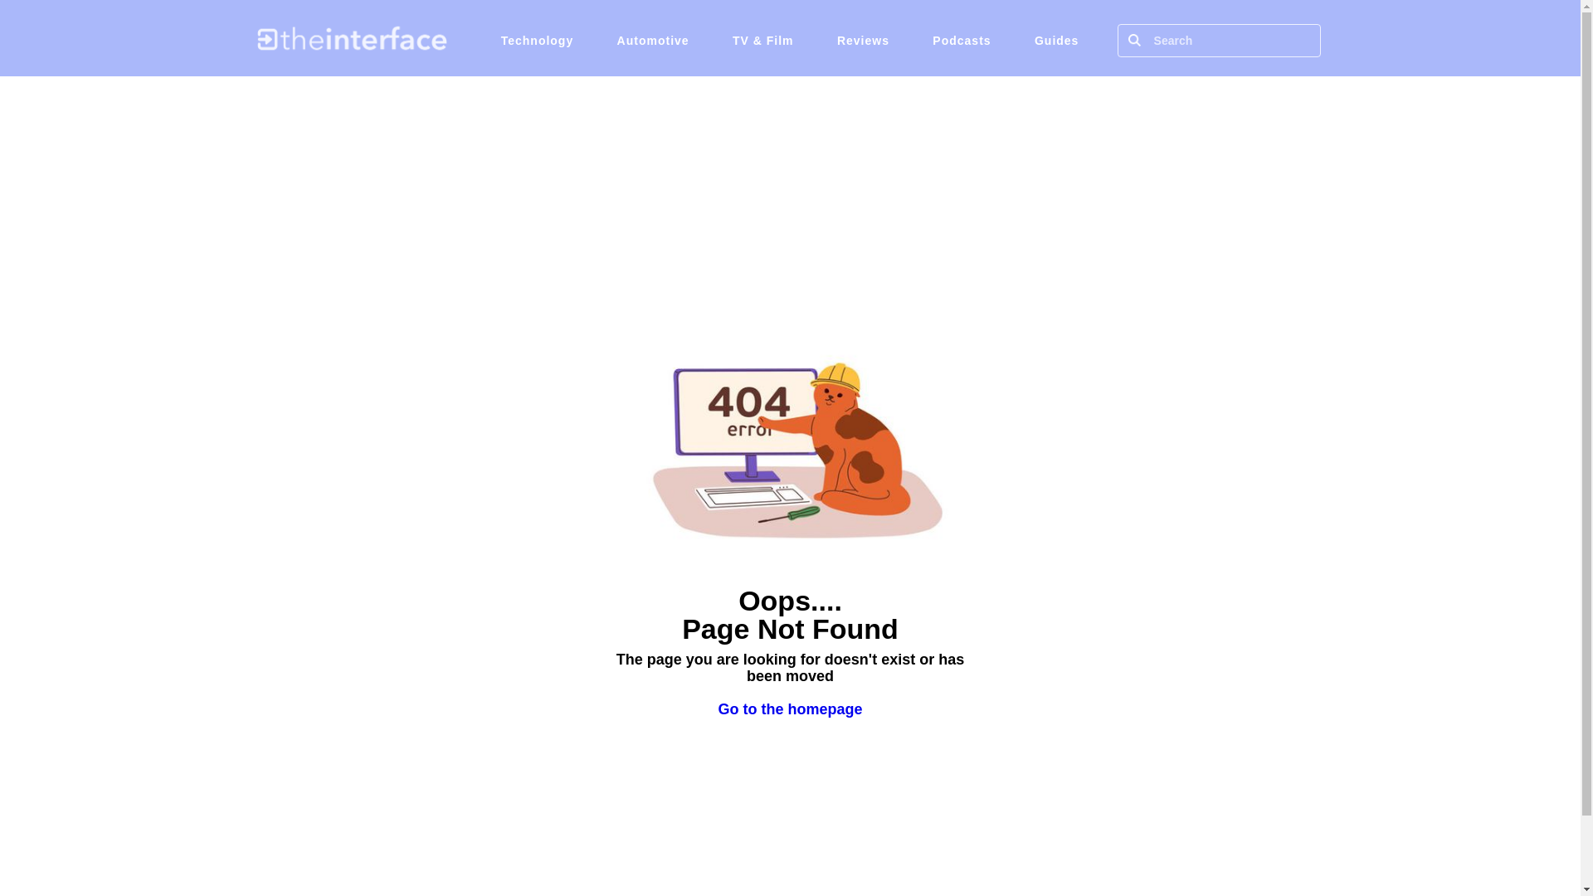 This screenshot has width=1593, height=896. Describe the element at coordinates (863, 40) in the screenshot. I see `Reviews` at that location.